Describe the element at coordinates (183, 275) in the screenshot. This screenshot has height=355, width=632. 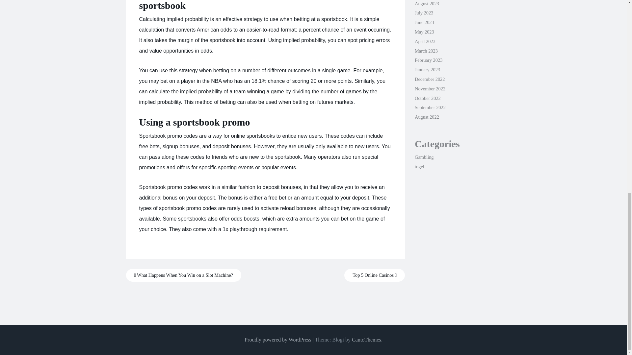
I see `What Happens When You Win on a Slot Machine?` at that location.